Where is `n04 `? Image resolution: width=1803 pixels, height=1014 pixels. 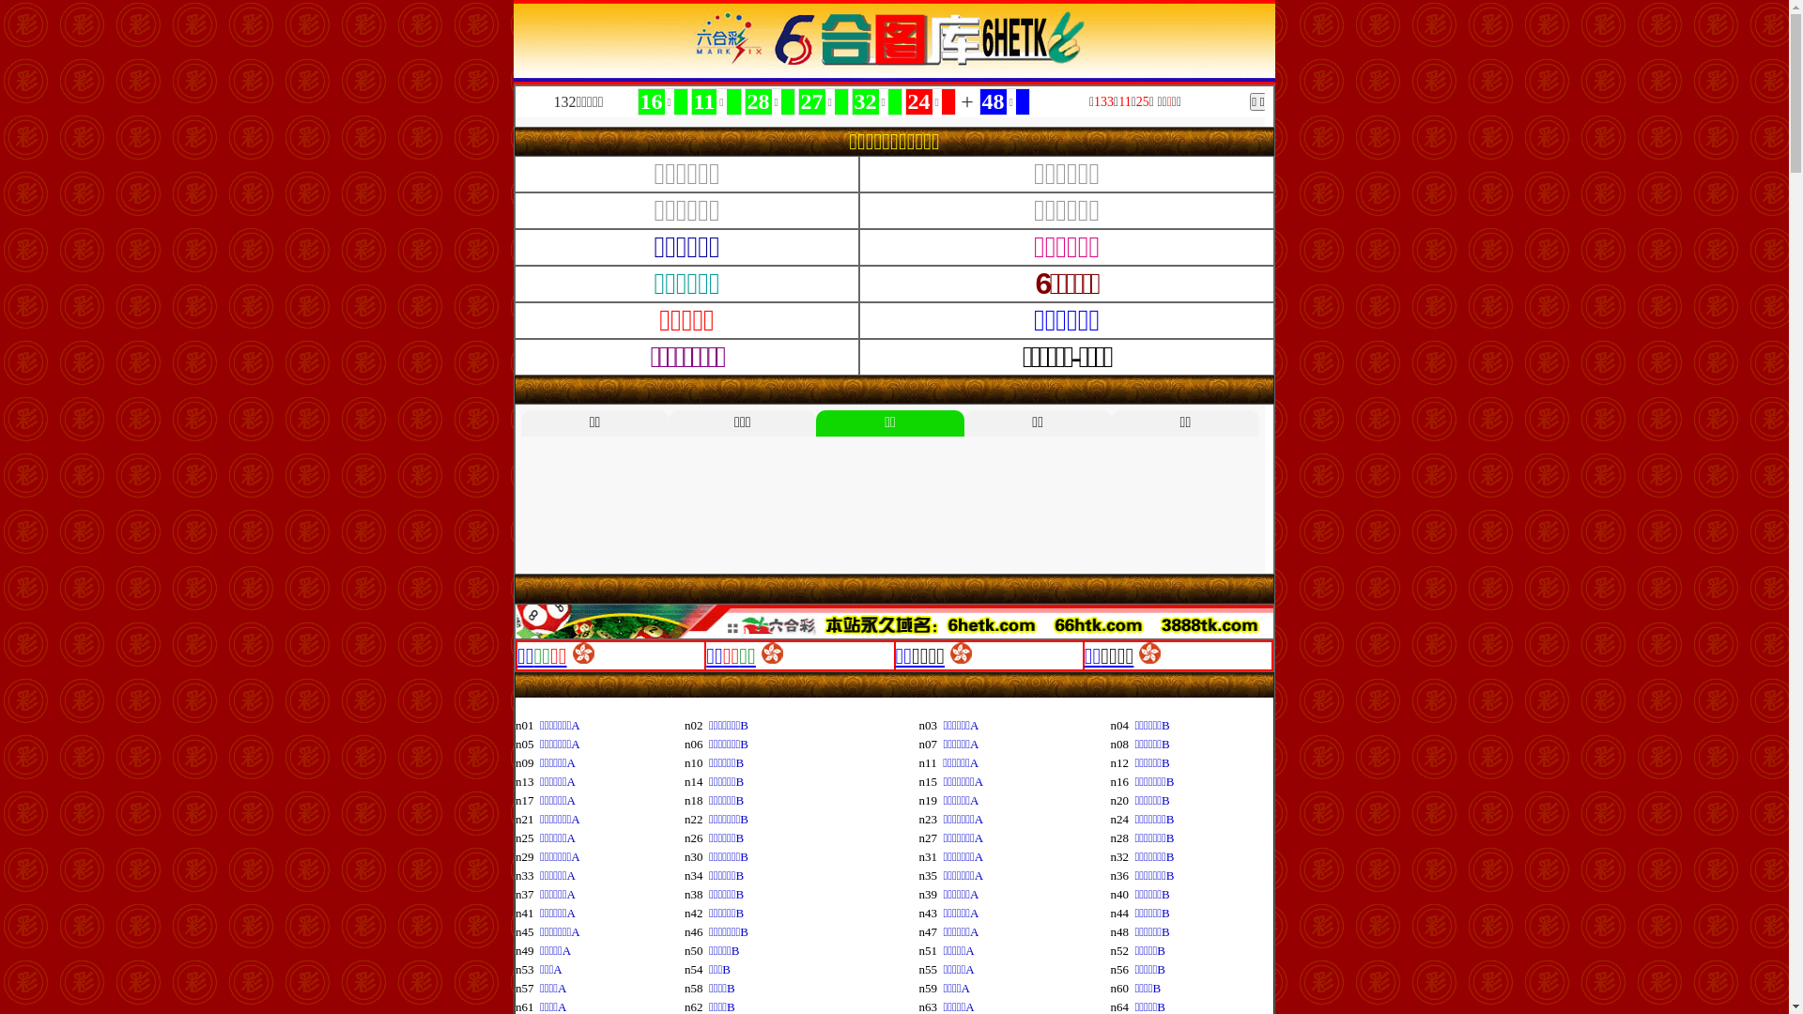 n04  is located at coordinates (1123, 725).